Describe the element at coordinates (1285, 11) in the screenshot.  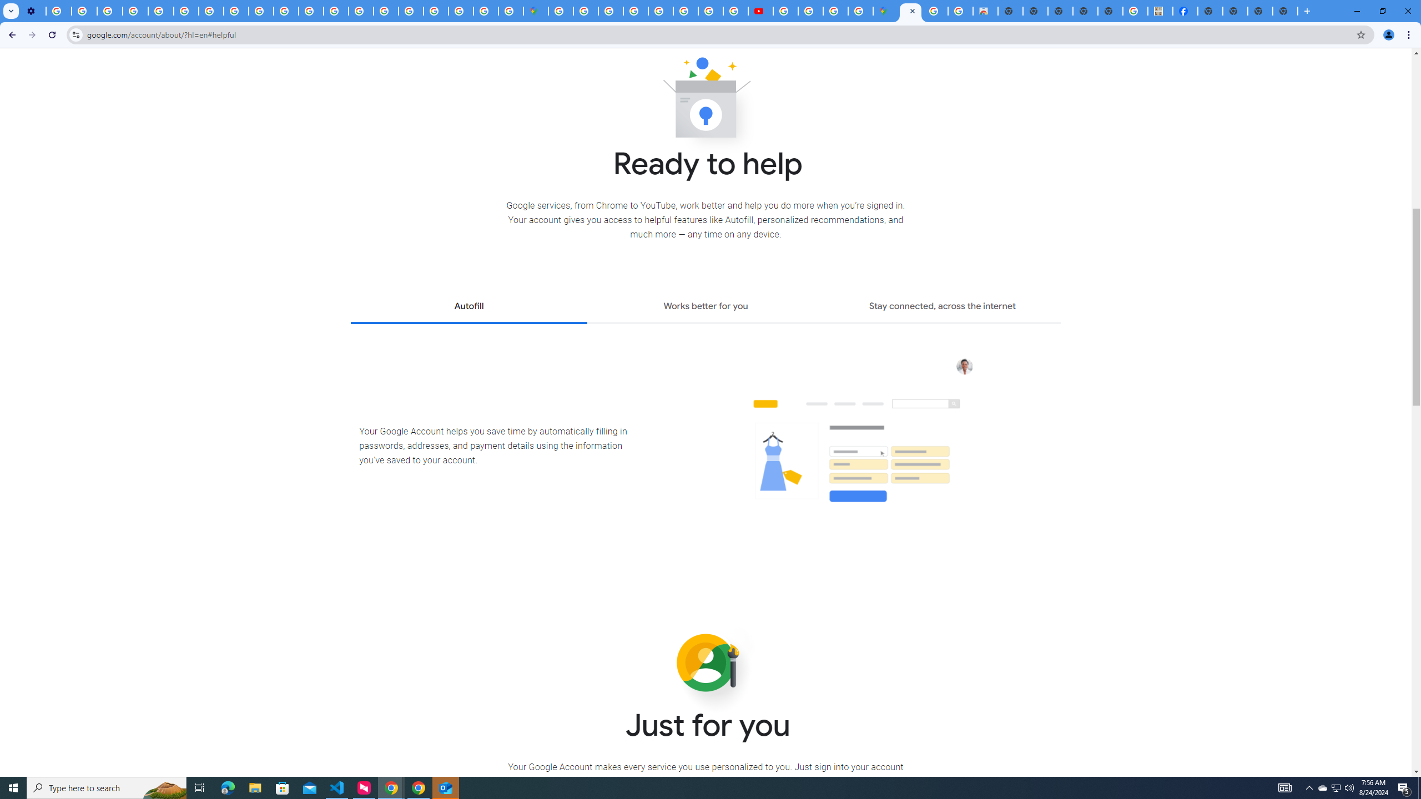
I see `New Tab` at that location.